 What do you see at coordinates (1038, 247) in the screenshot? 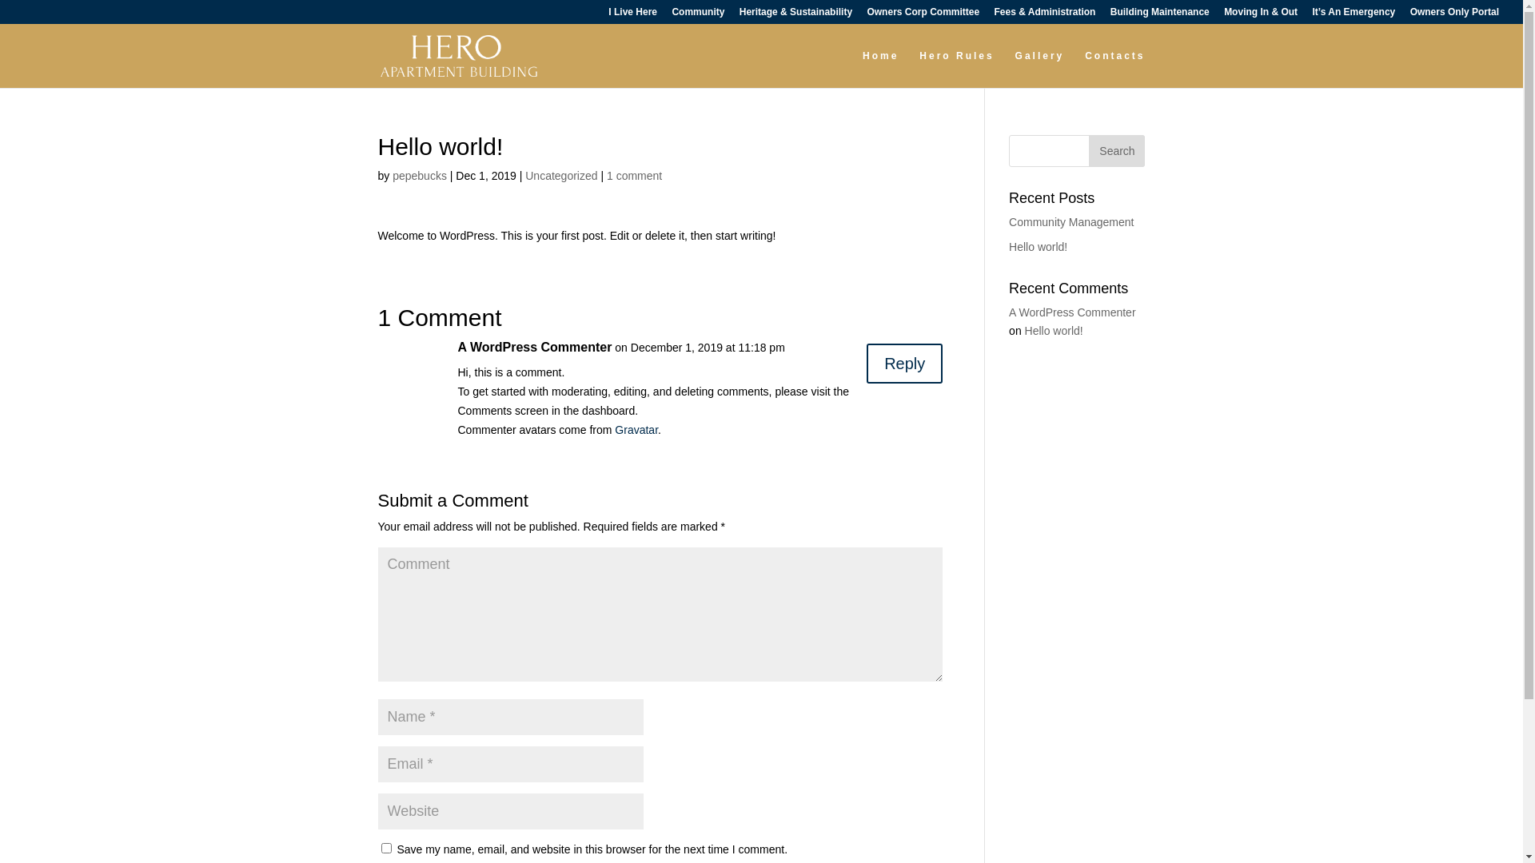
I see `Hello world!` at bounding box center [1038, 247].